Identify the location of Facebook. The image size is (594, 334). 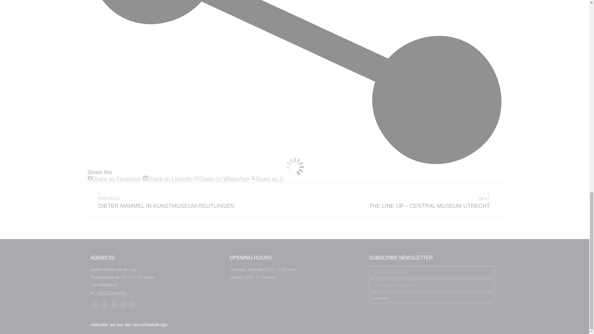
(114, 179).